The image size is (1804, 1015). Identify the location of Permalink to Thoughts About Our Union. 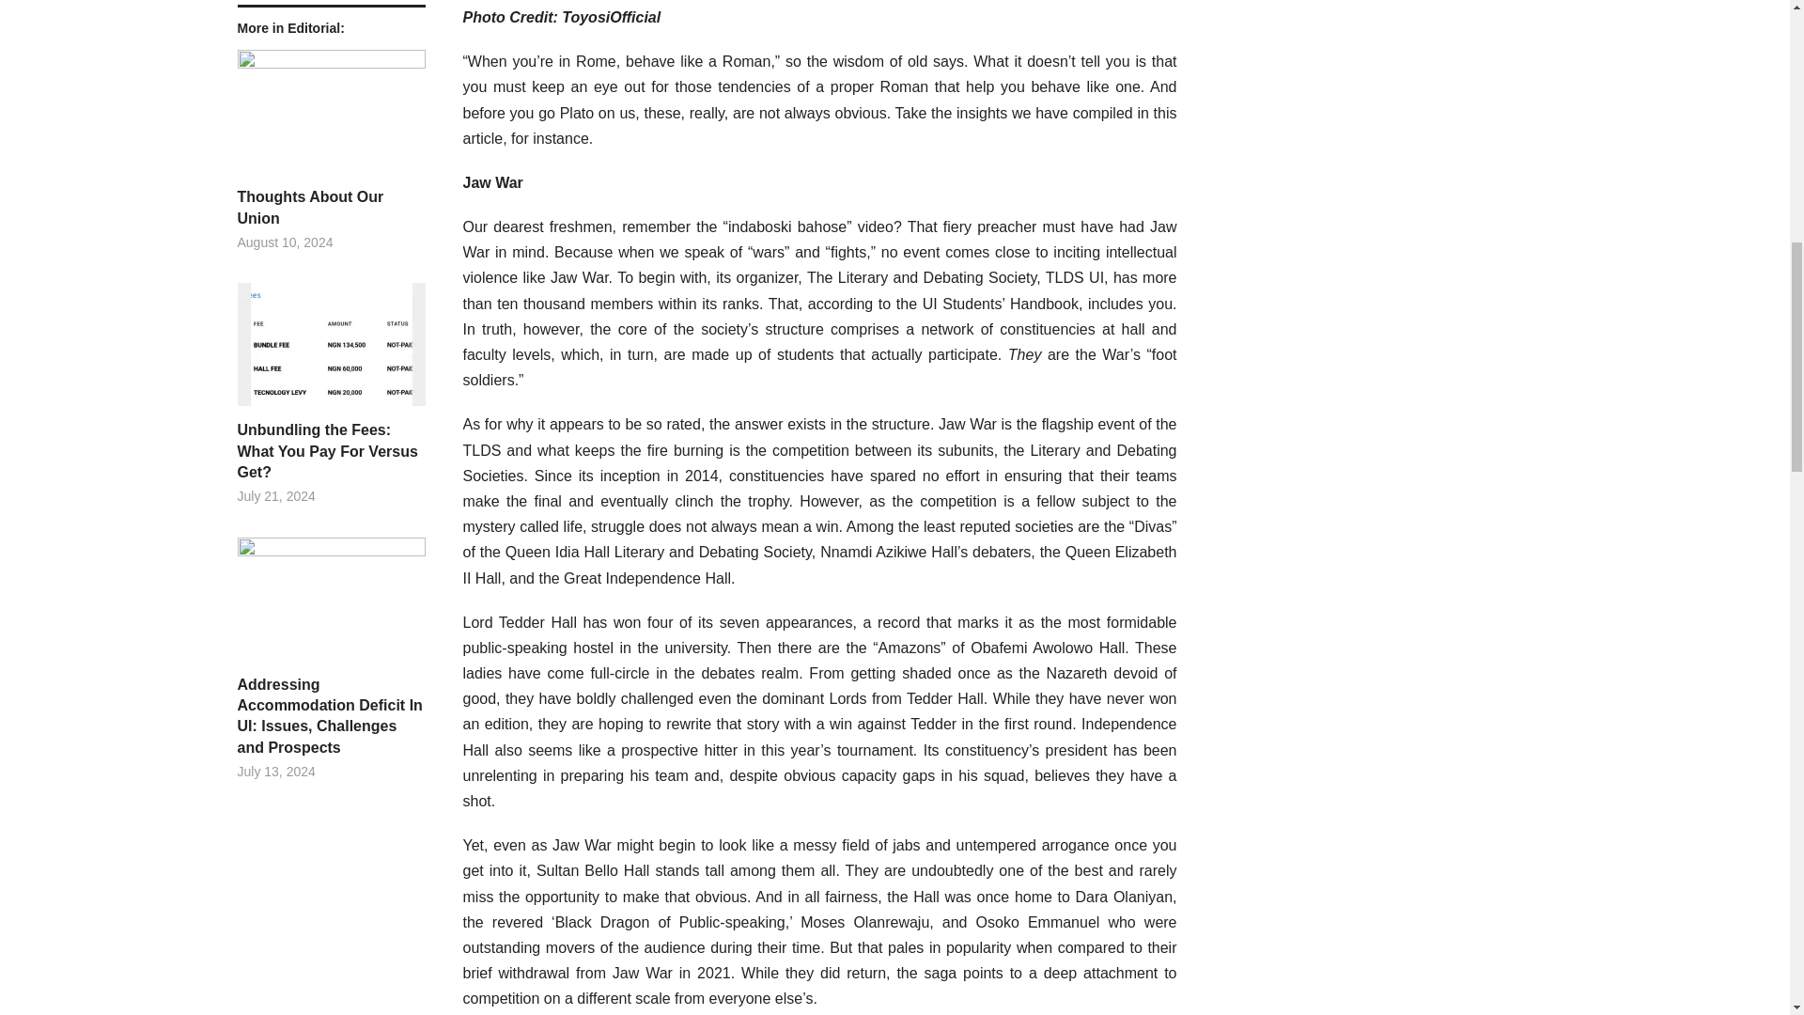
(330, 117).